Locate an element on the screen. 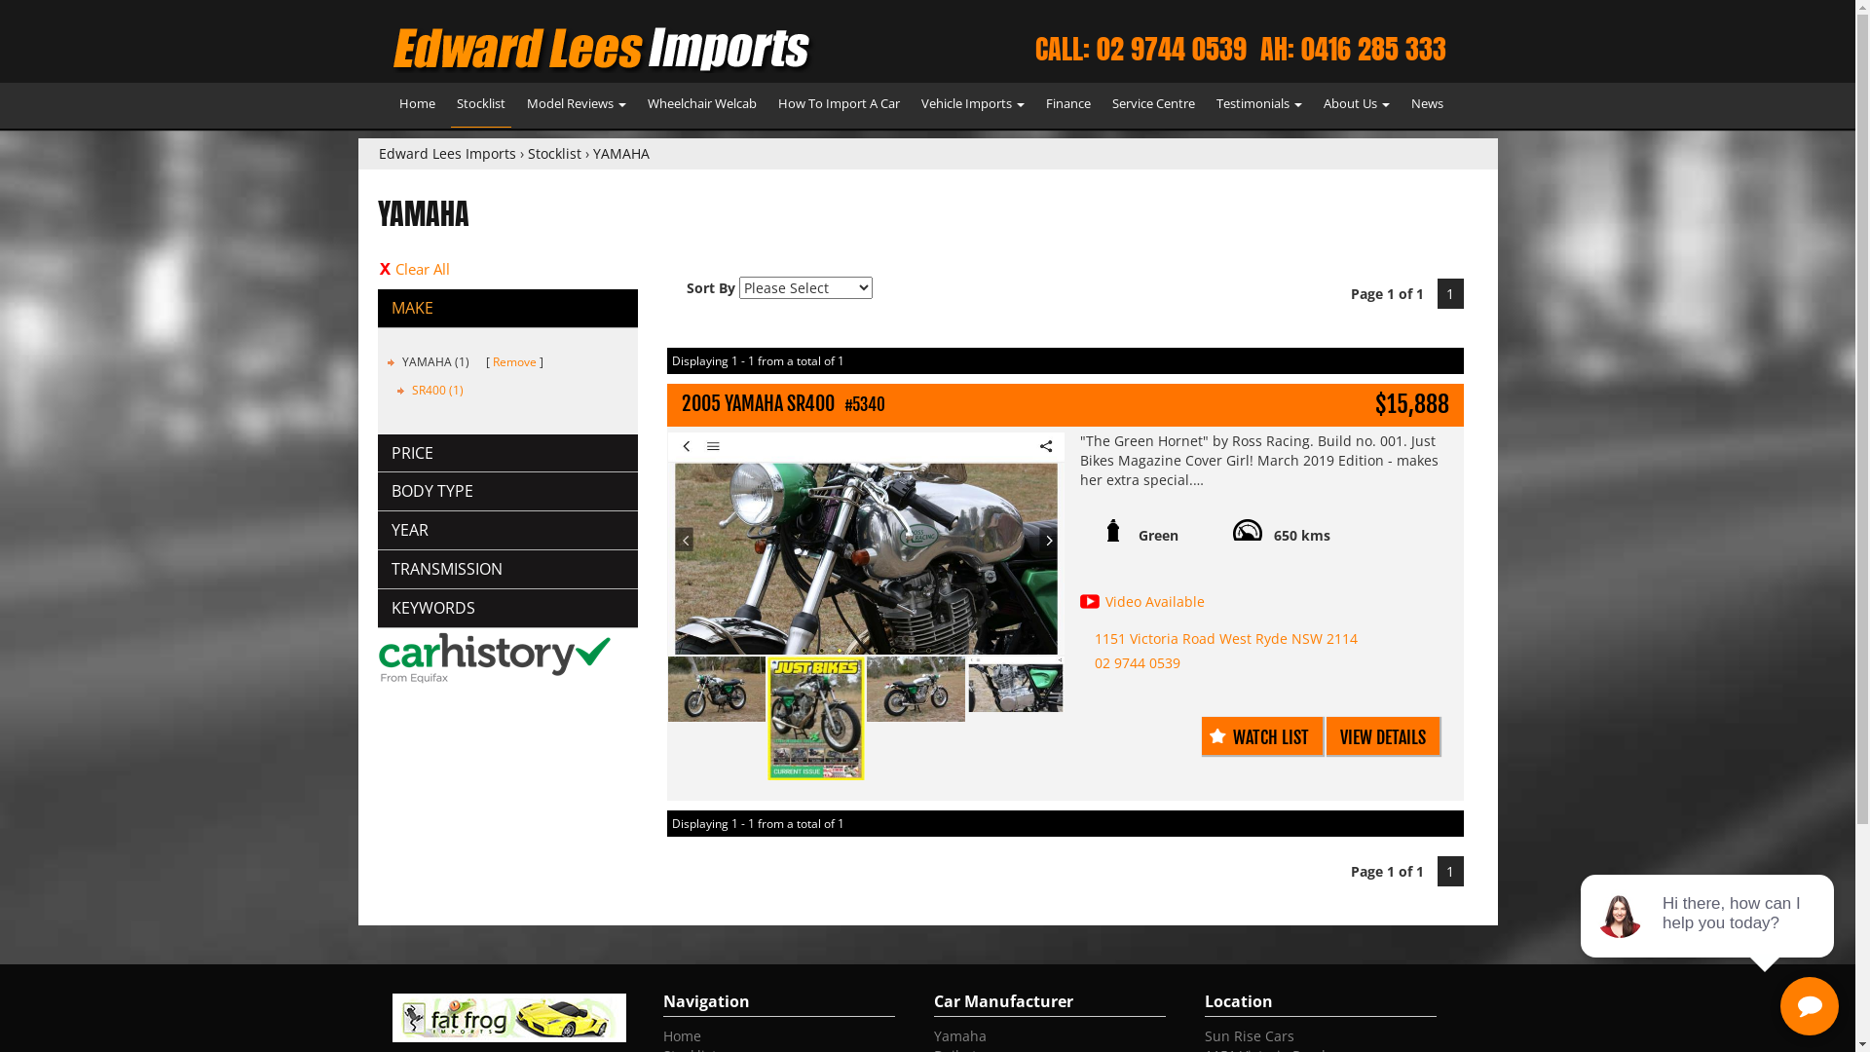 This screenshot has height=1052, width=1870. Vehicle Imports is located at coordinates (973, 105).